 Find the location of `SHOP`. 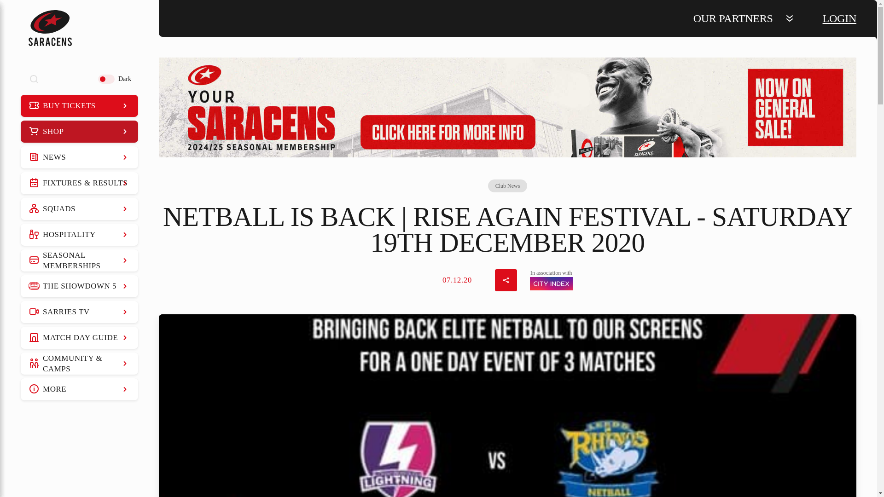

SHOP is located at coordinates (79, 132).